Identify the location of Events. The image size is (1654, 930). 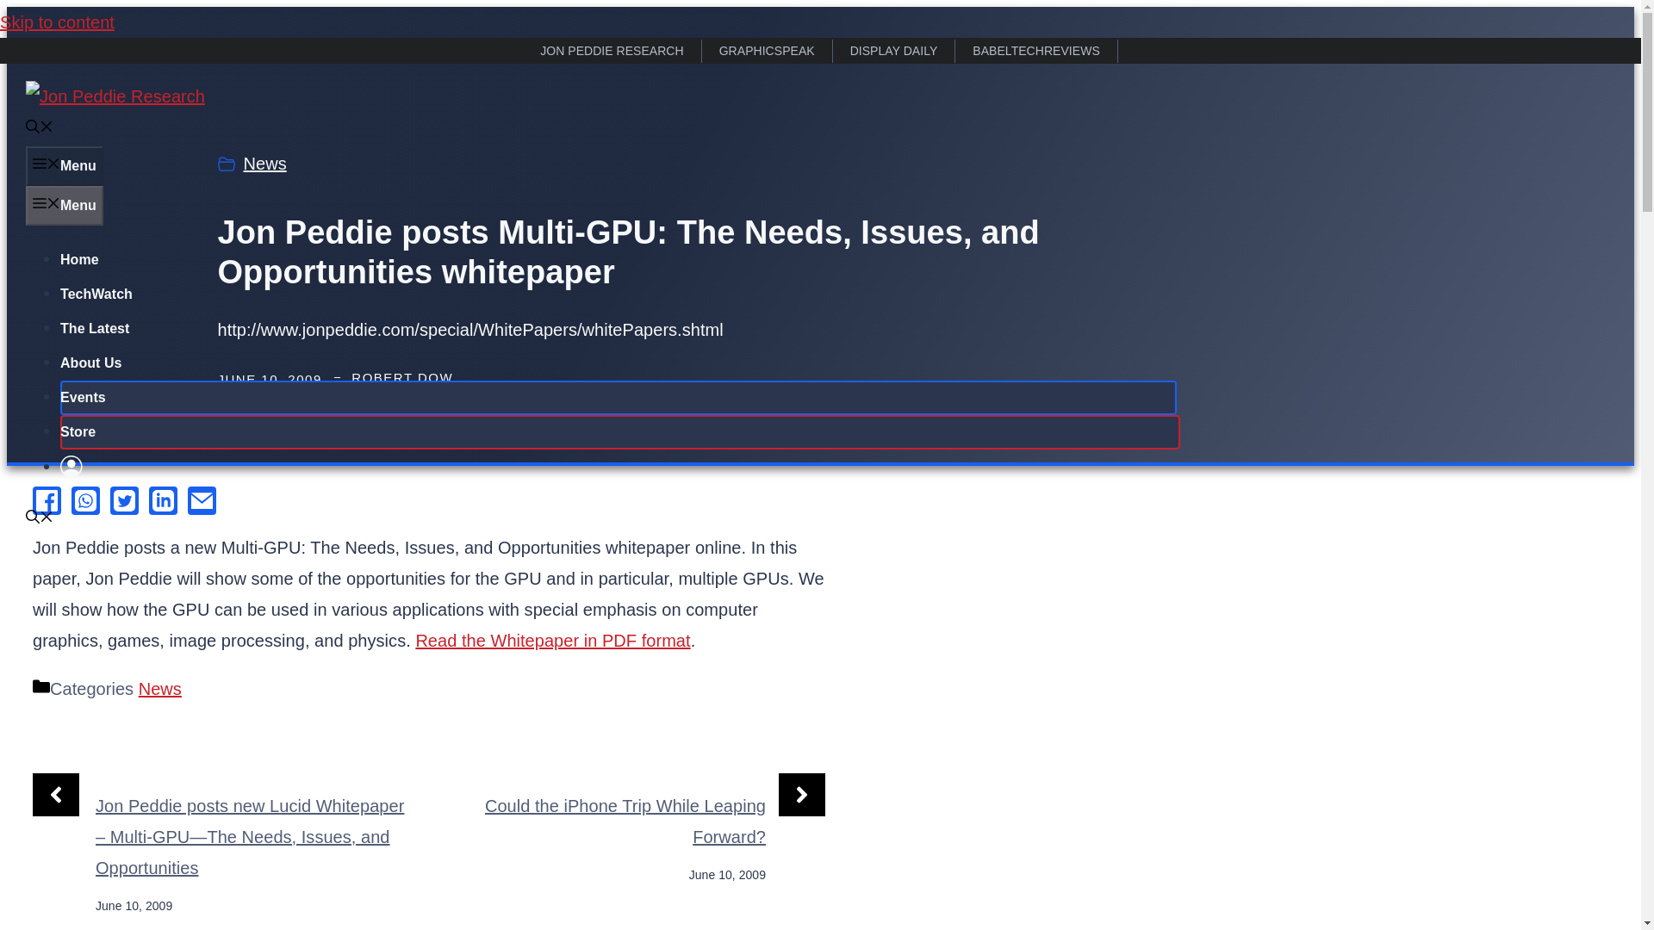
(83, 396).